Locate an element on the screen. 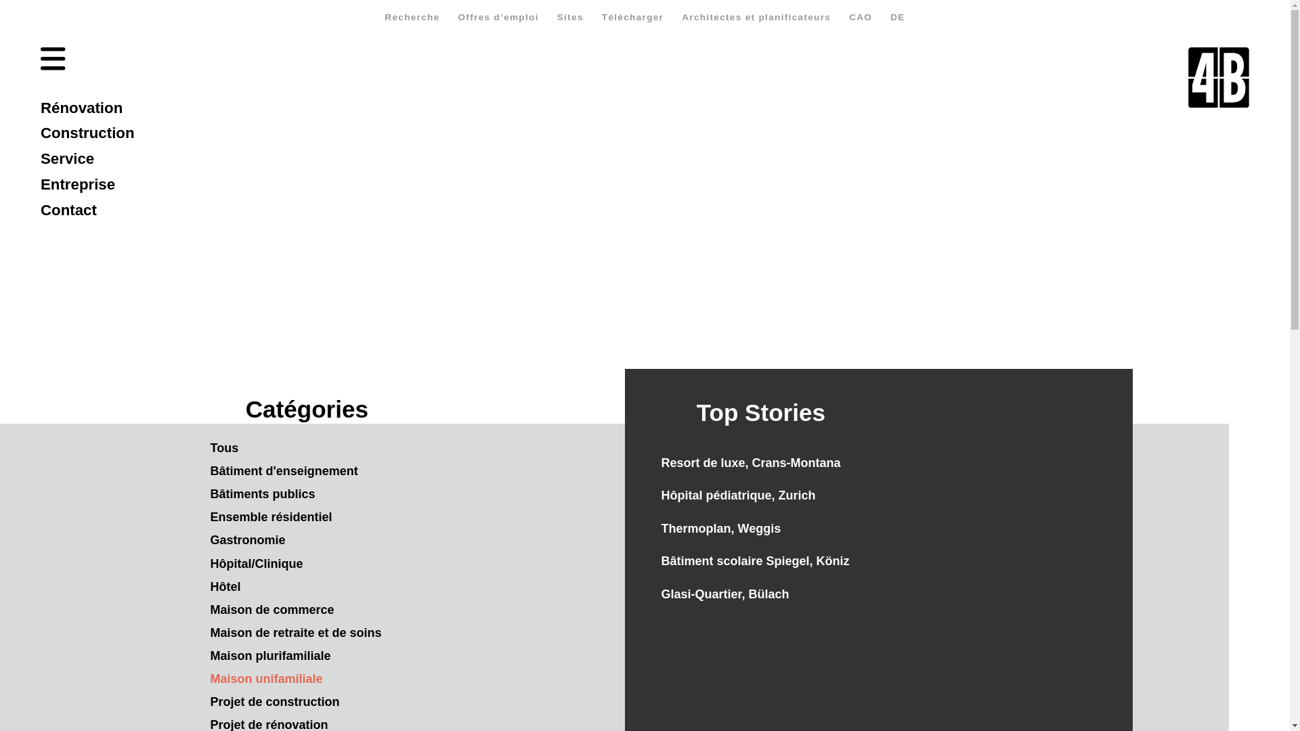 Image resolution: width=1300 pixels, height=731 pixels. Recherche is located at coordinates (412, 18).